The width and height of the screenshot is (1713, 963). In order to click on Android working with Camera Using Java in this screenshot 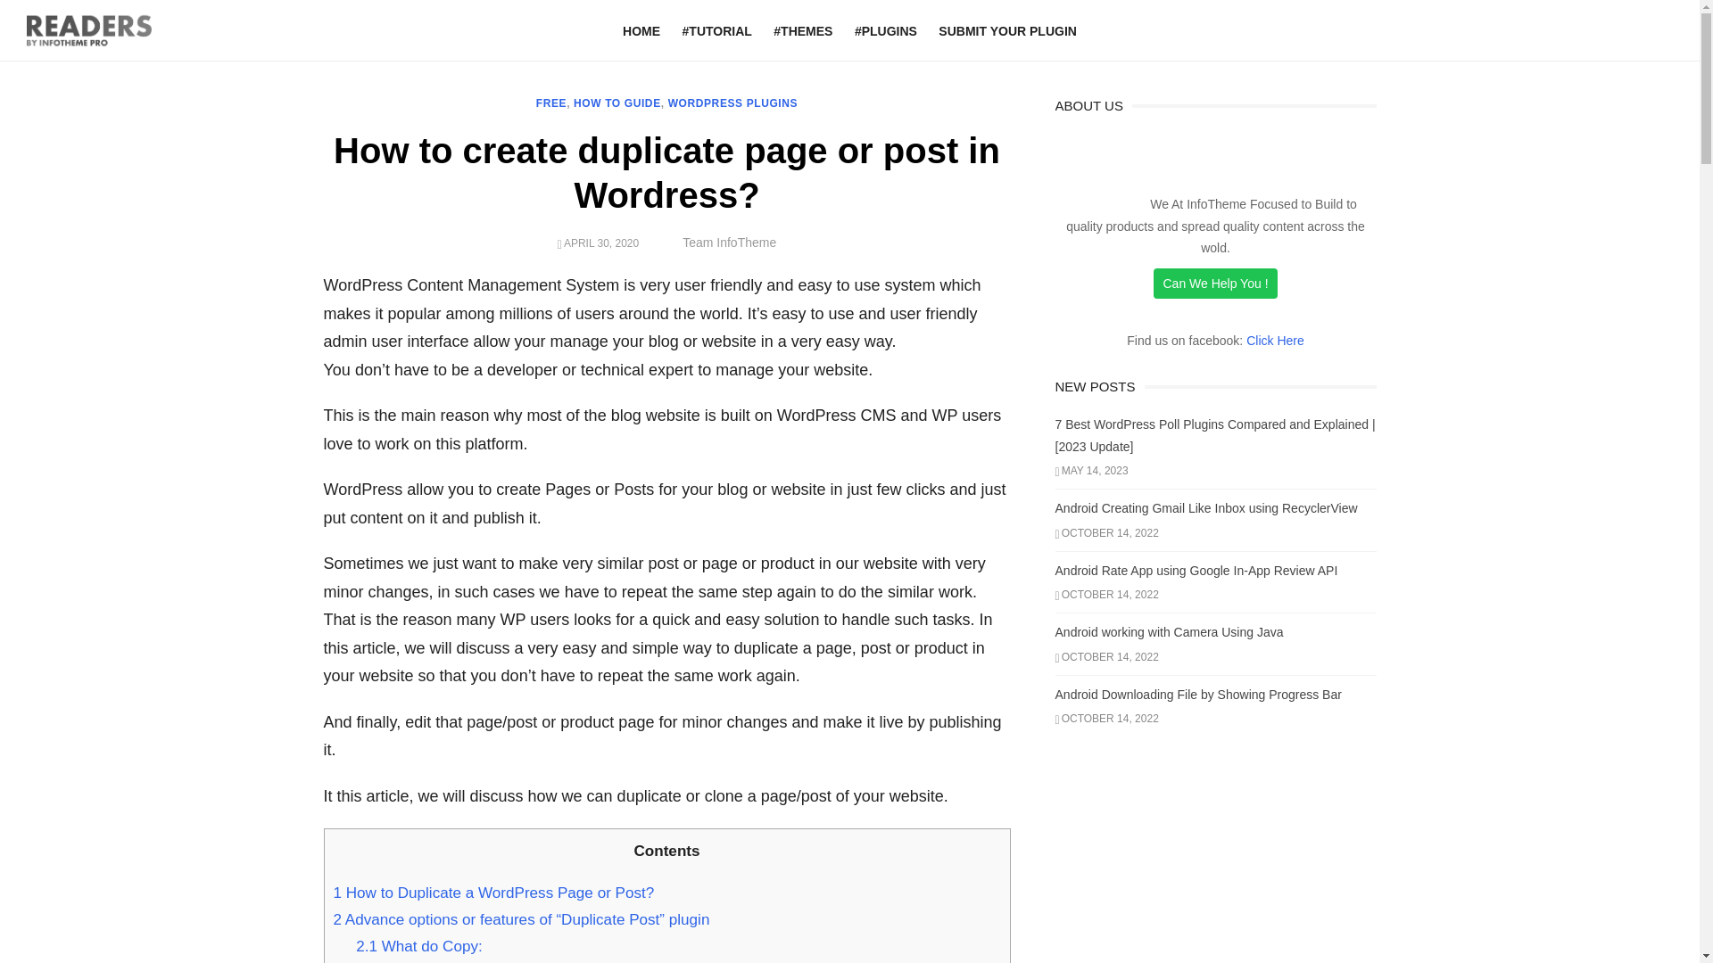, I will do `click(1169, 631)`.